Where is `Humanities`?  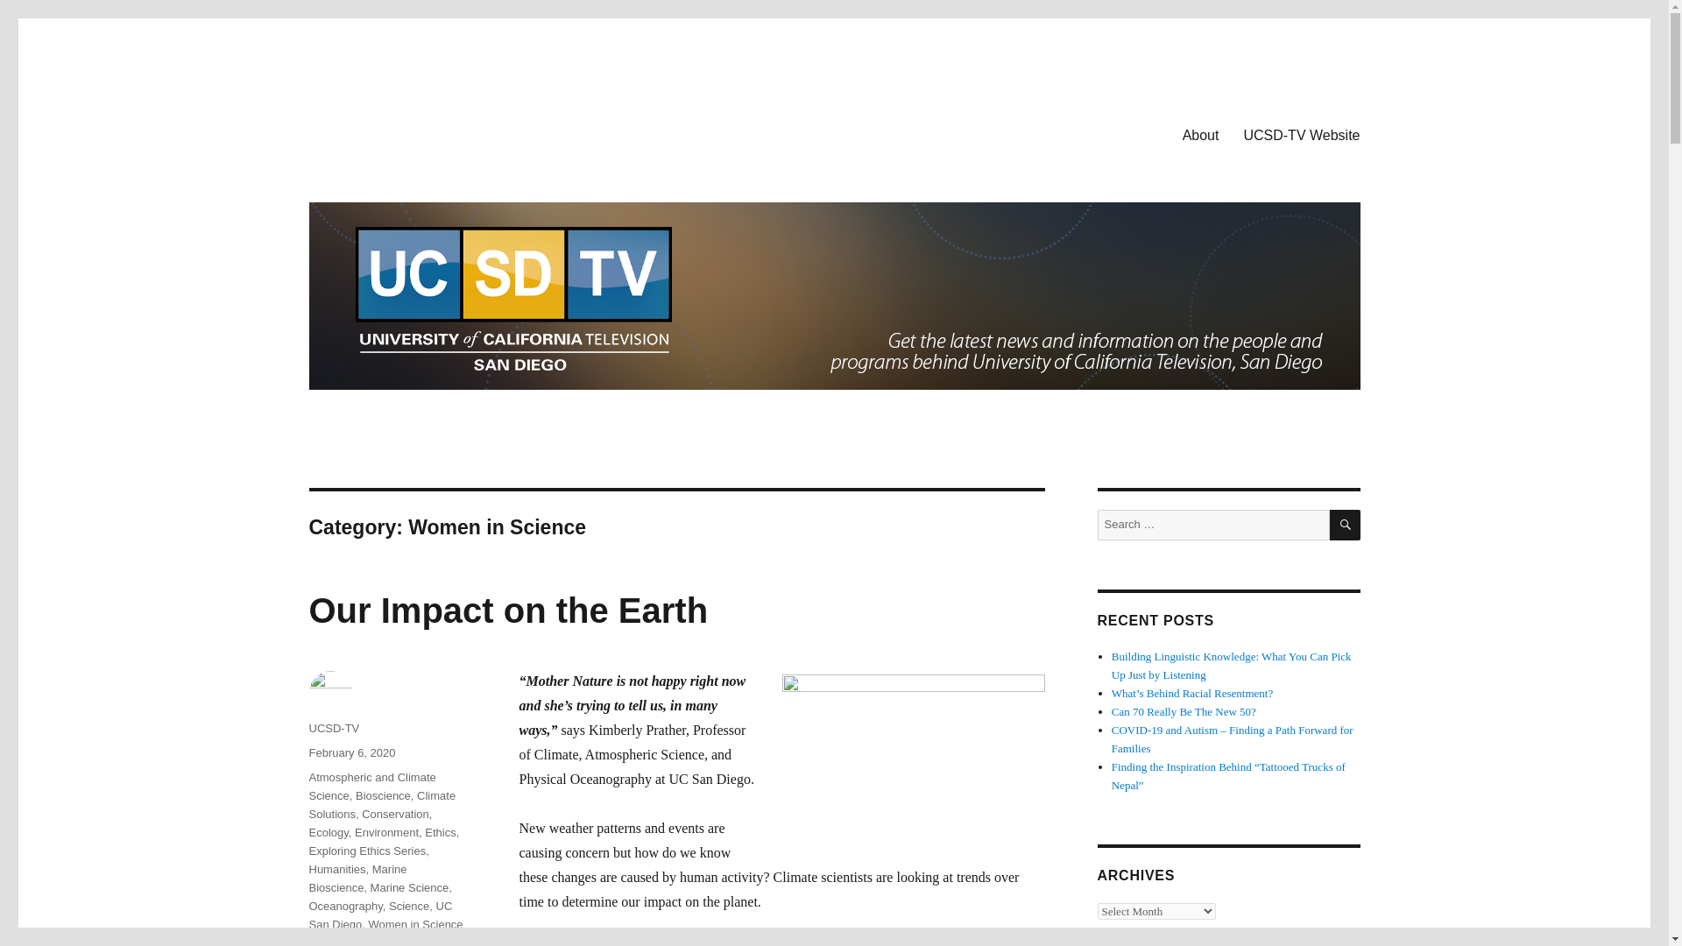
Humanities is located at coordinates (336, 869).